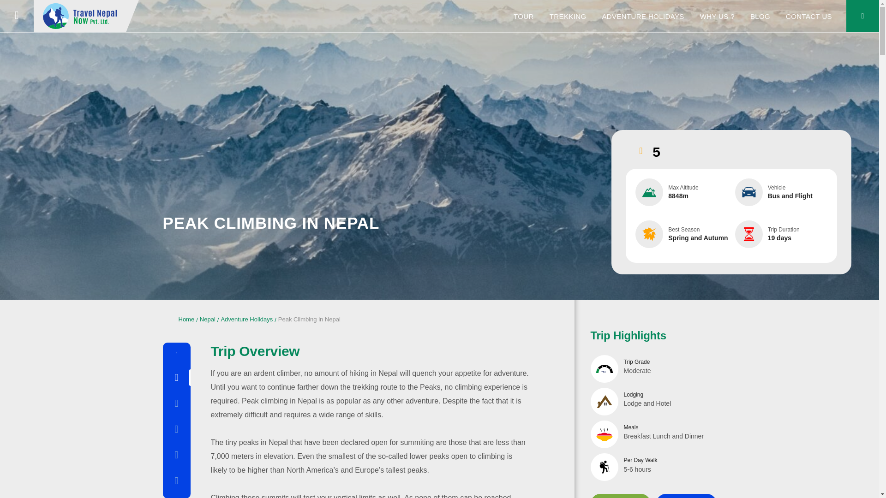 The height and width of the screenshot is (498, 886). Describe the element at coordinates (760, 17) in the screenshot. I see `BLOG` at that location.